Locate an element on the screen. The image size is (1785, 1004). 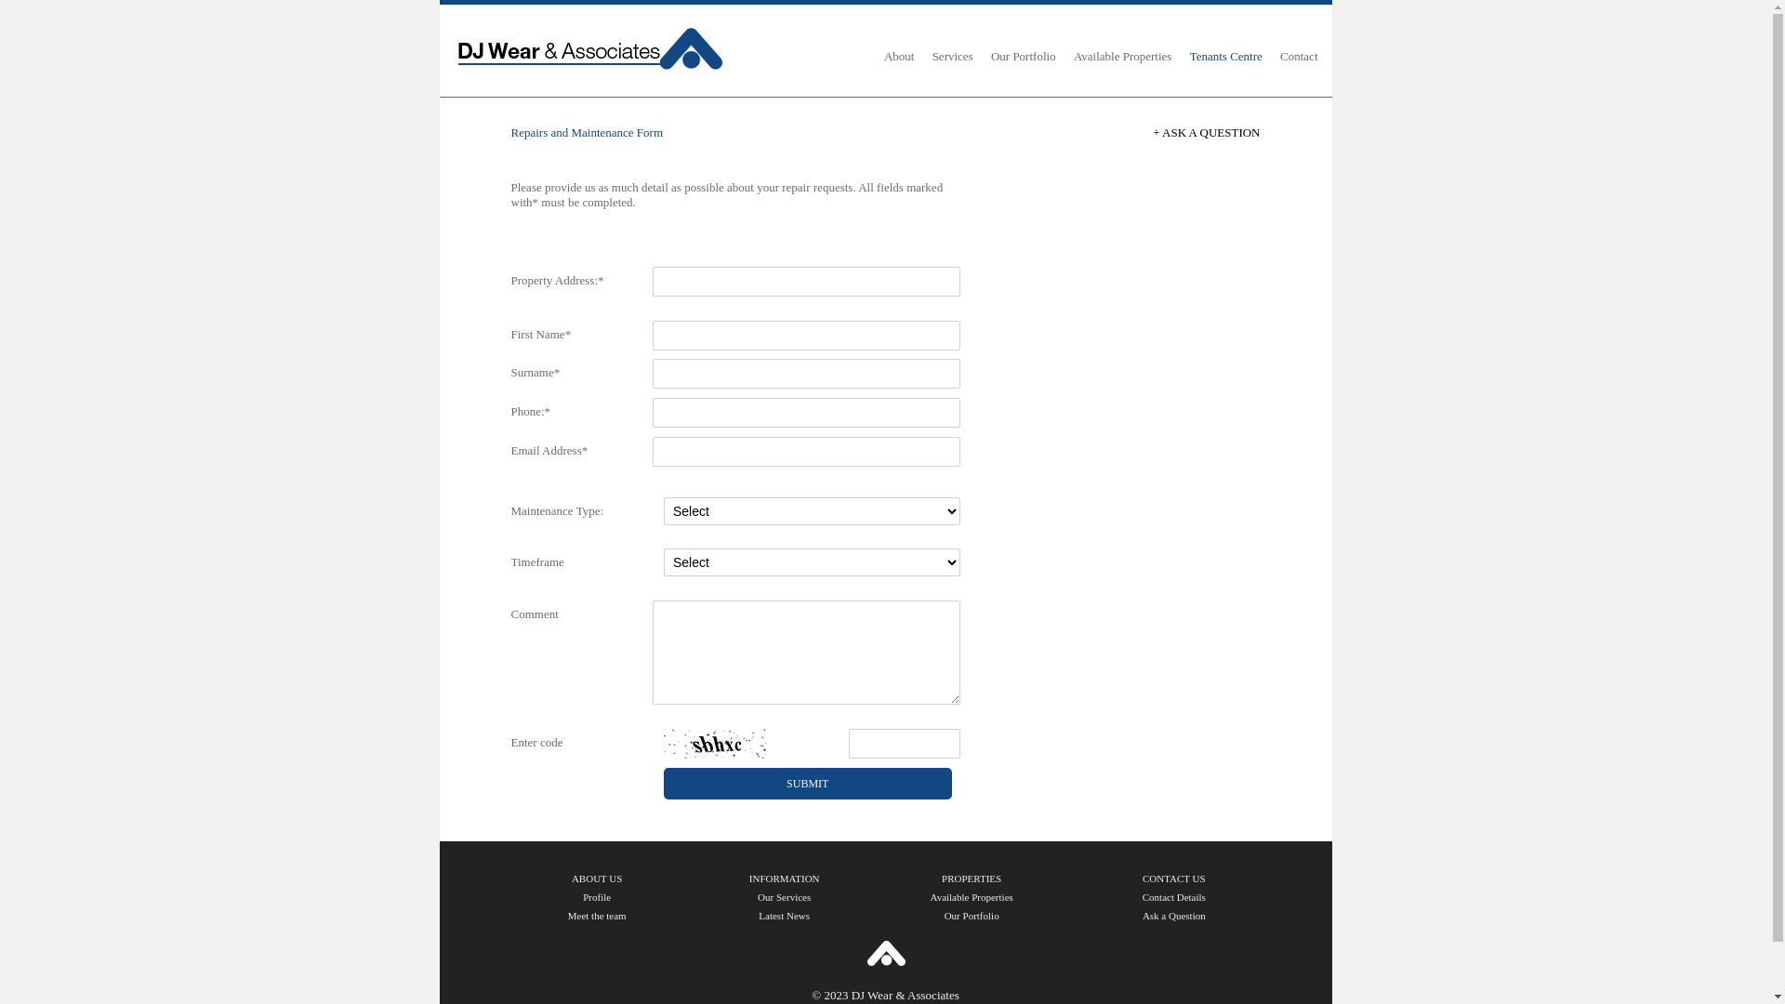
Our Portfolio is located at coordinates (1024, 58).